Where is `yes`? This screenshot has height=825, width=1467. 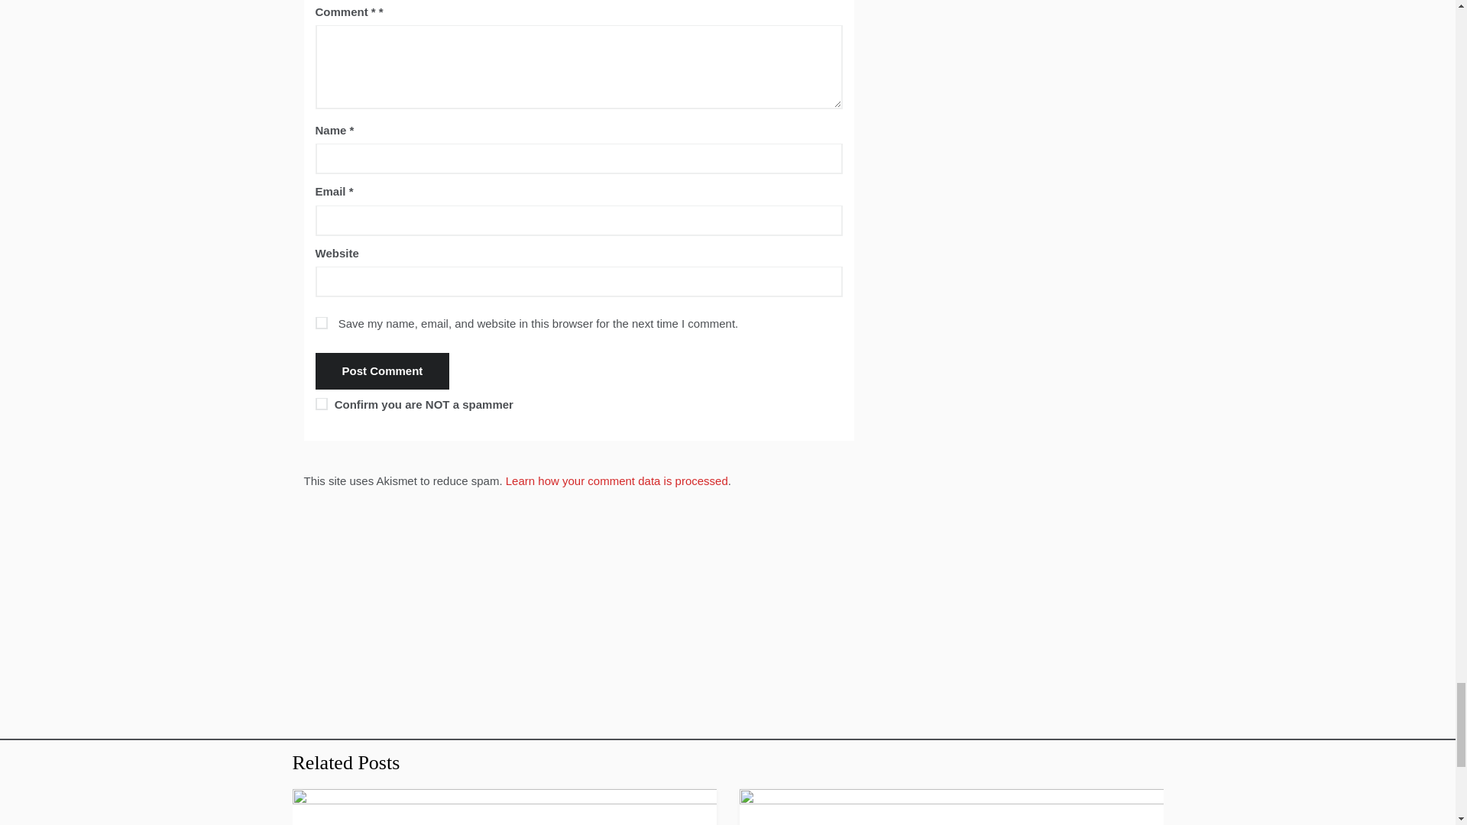 yes is located at coordinates (321, 322).